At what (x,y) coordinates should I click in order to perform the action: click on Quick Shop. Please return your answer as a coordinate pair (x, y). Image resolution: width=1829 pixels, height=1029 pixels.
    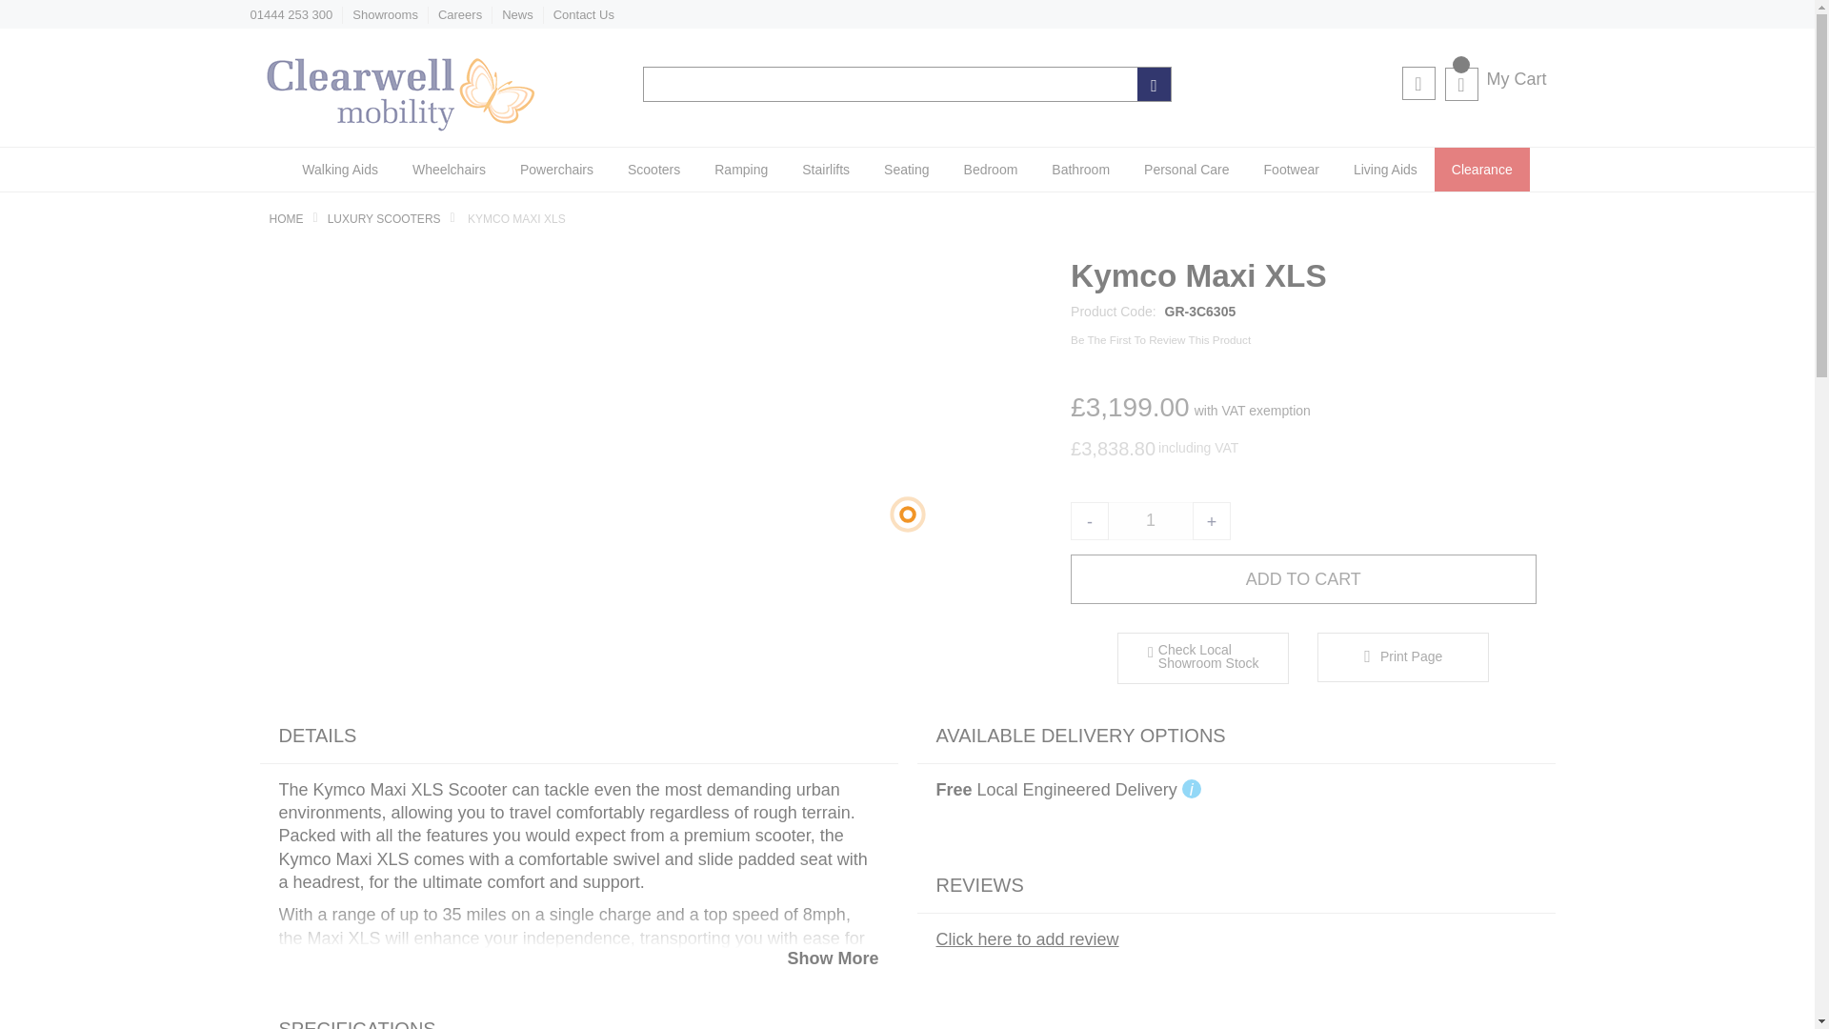
    Looking at the image, I should click on (1202, 658).